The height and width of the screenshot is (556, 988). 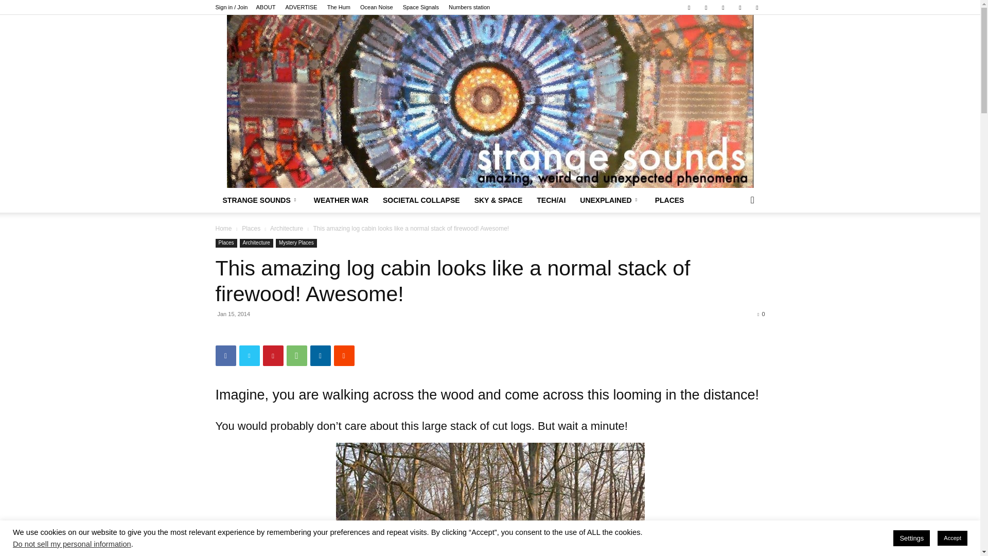 I want to click on Paypal, so click(x=706, y=7).